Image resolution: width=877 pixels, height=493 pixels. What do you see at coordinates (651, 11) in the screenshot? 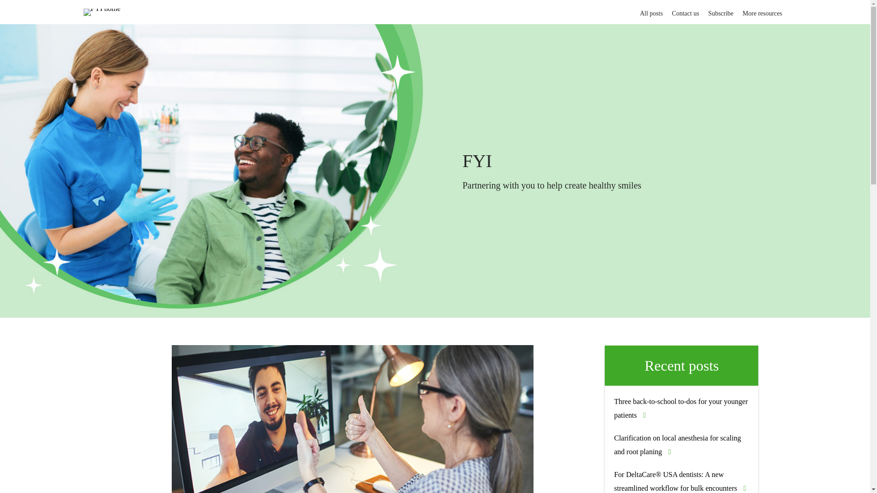
I see `All posts` at bounding box center [651, 11].